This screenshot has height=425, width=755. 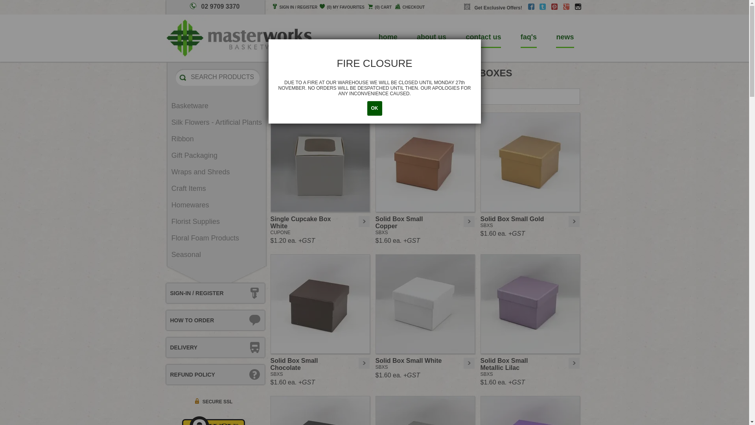 What do you see at coordinates (495, 7) in the screenshot?
I see `Get Exclusive Offers!` at bounding box center [495, 7].